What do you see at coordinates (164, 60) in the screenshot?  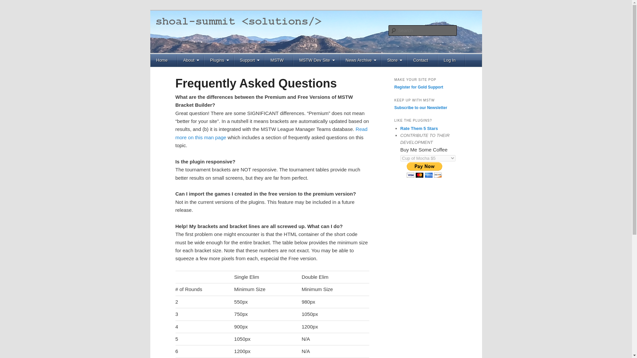 I see `Home` at bounding box center [164, 60].